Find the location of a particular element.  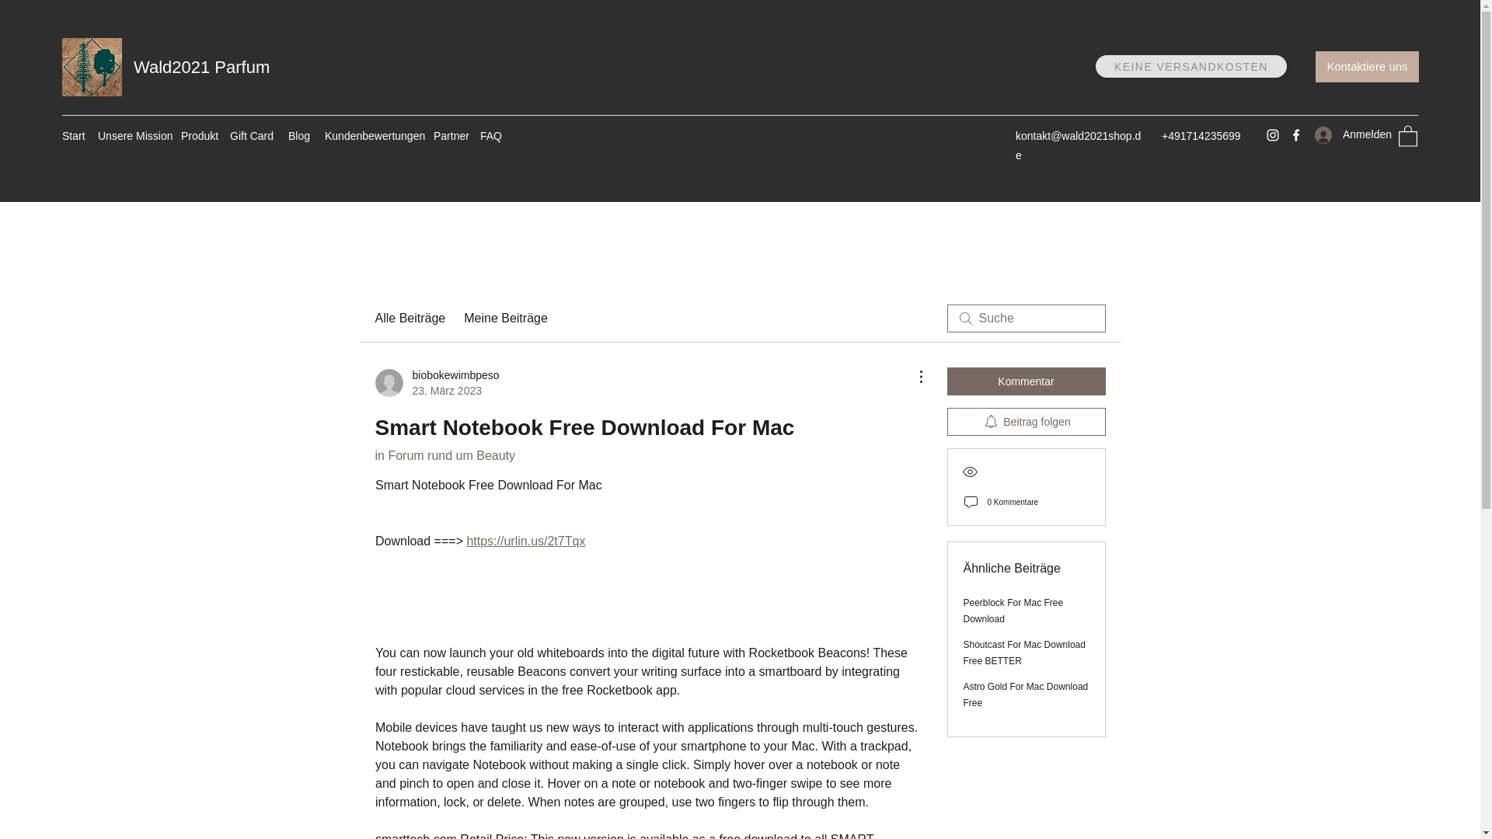

Wald2021 Parfum is located at coordinates (202, 67).